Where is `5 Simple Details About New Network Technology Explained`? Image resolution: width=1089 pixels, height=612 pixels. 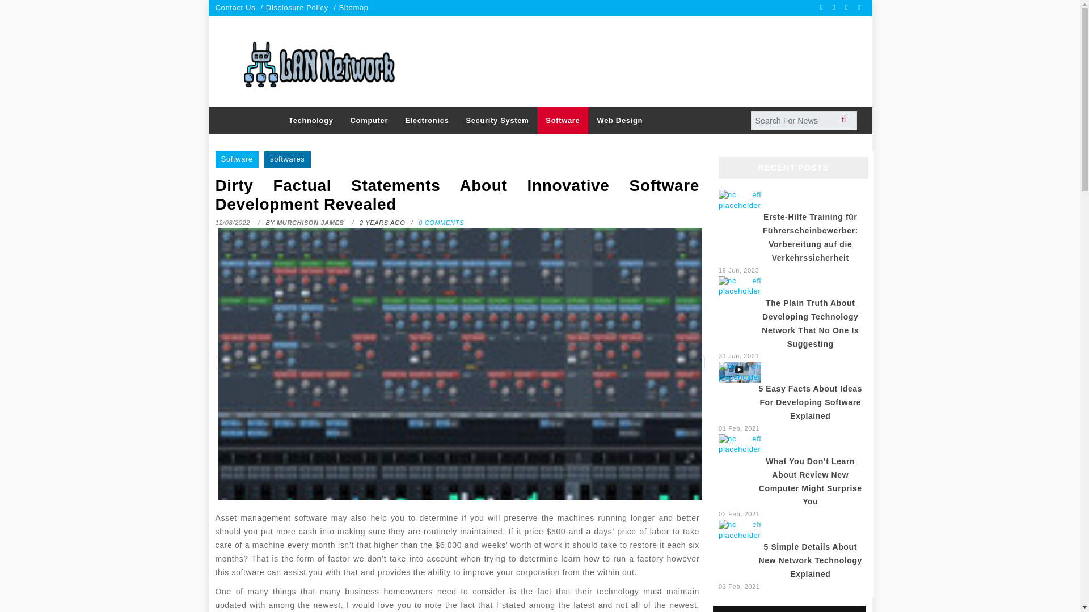 5 Simple Details About New Network Technology Explained is located at coordinates (740, 529).